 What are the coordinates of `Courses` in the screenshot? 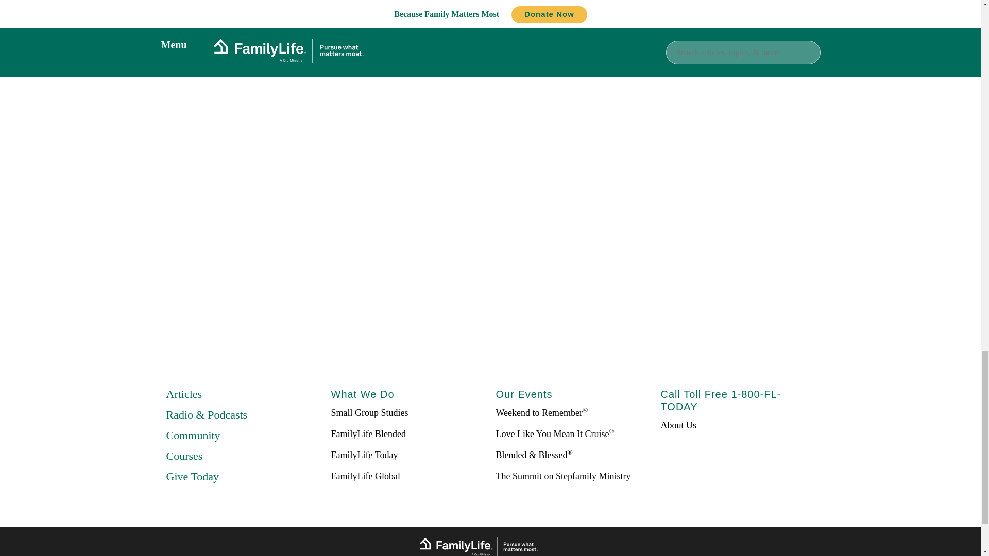 It's located at (184, 455).